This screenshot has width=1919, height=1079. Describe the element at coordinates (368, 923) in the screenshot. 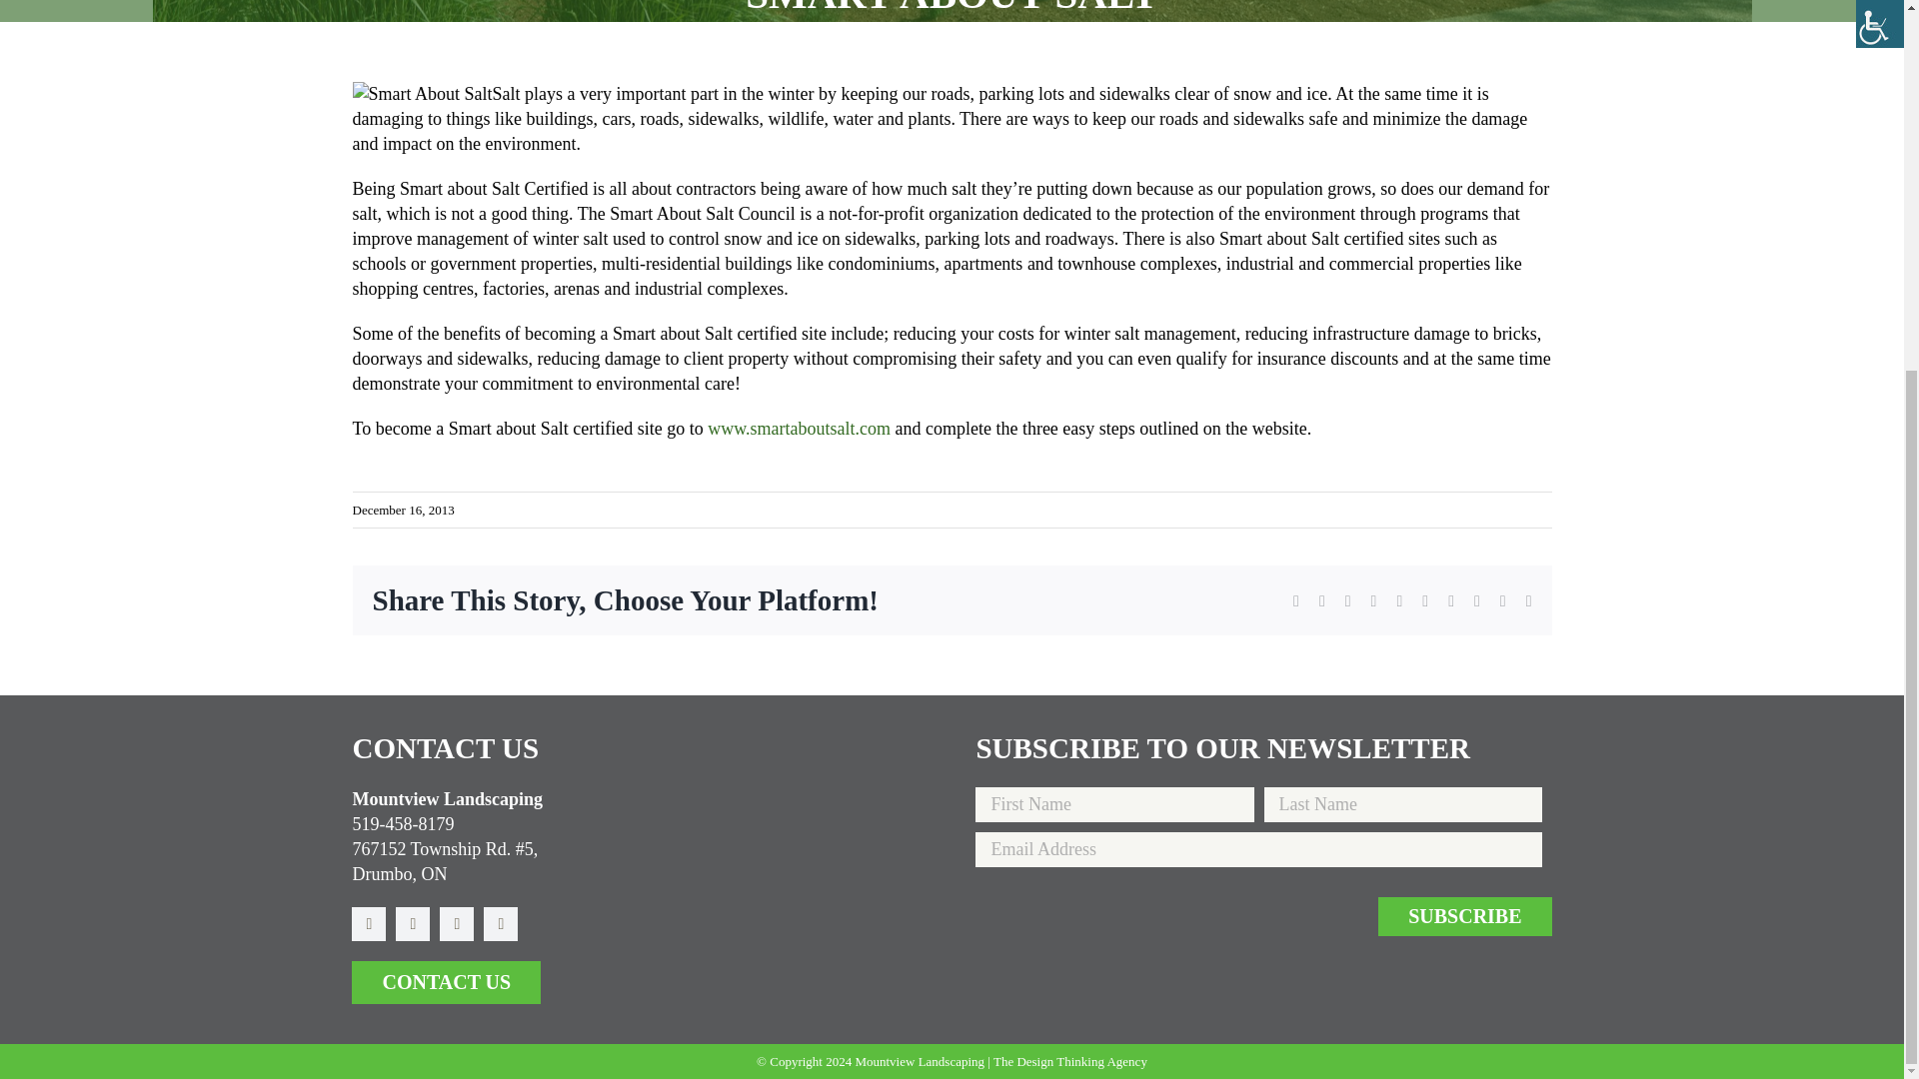

I see `Facebook` at that location.